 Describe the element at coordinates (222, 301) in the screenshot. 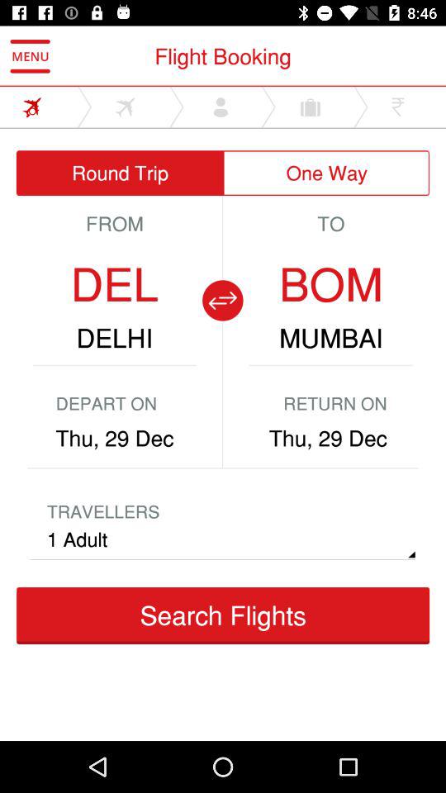

I see `switch/flip icon` at that location.